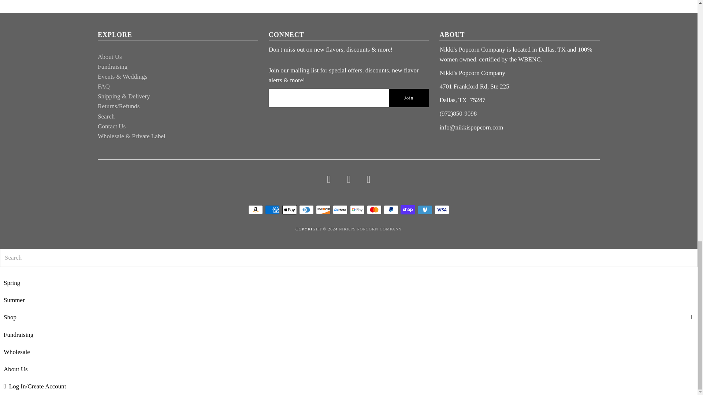 Image resolution: width=703 pixels, height=395 pixels. What do you see at coordinates (374, 210) in the screenshot?
I see `Mastercard` at bounding box center [374, 210].